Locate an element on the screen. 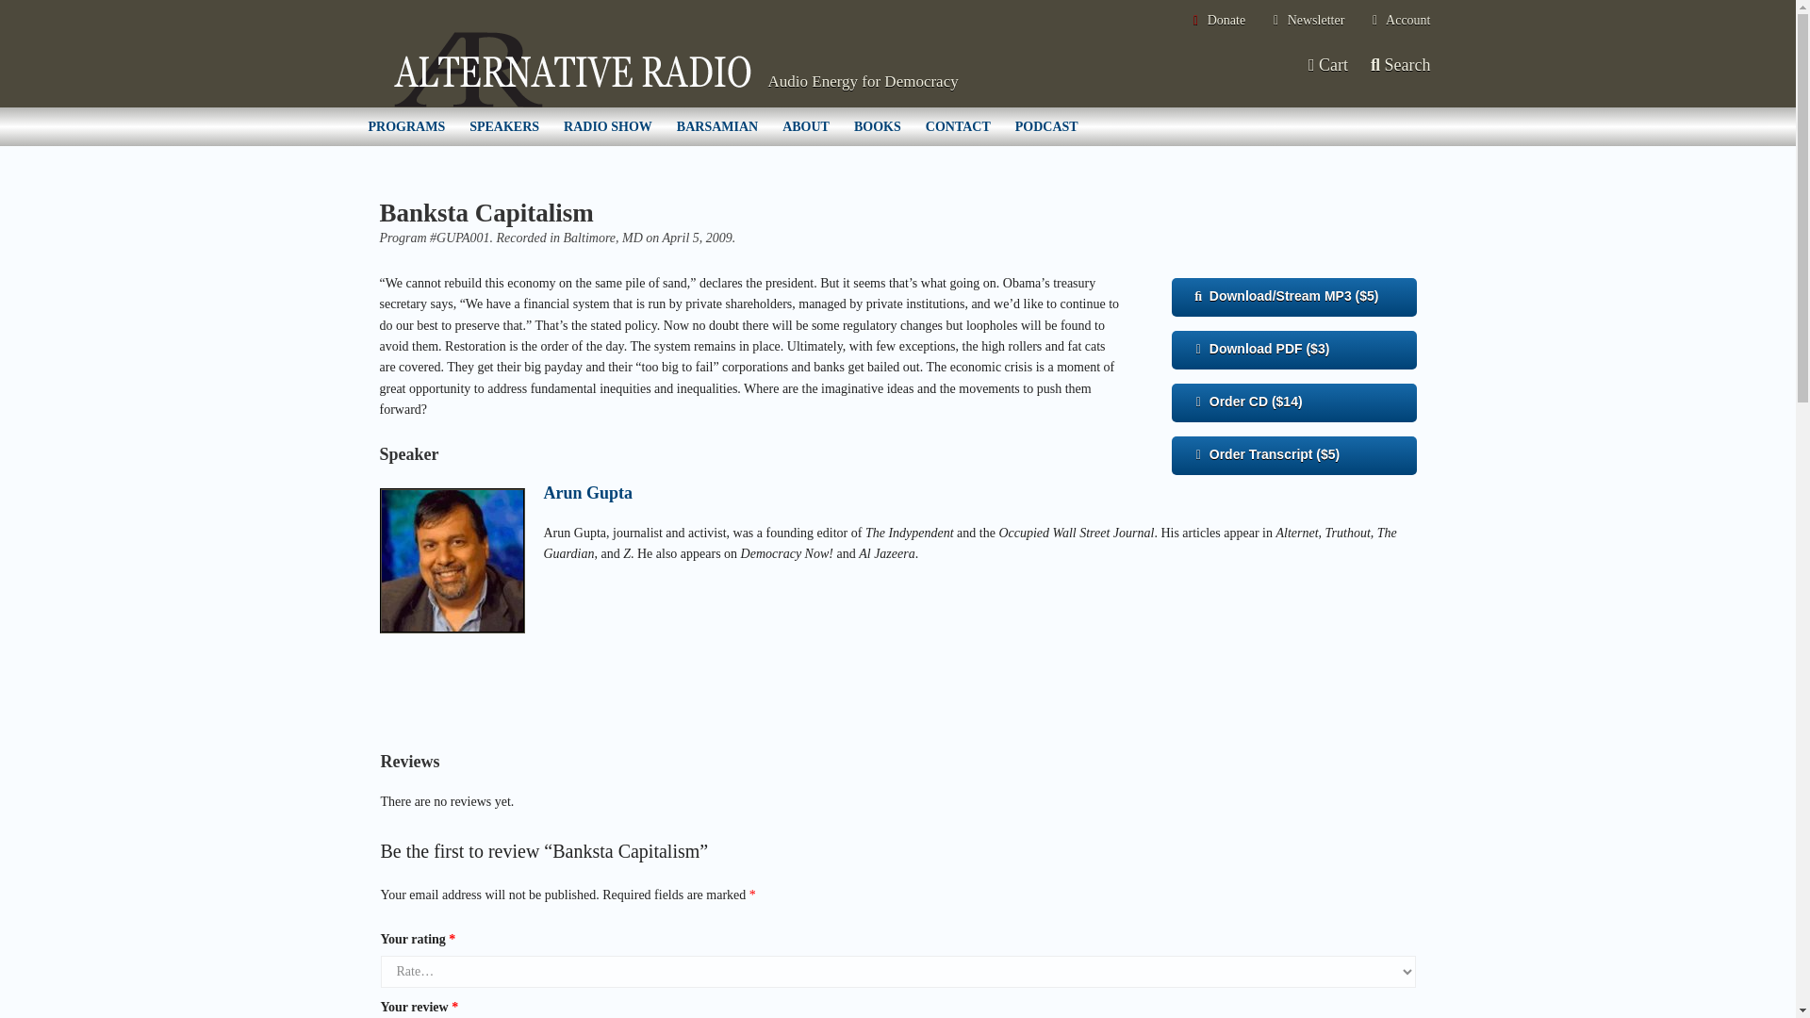 This screenshot has width=1810, height=1018. Donate is located at coordinates (1216, 21).